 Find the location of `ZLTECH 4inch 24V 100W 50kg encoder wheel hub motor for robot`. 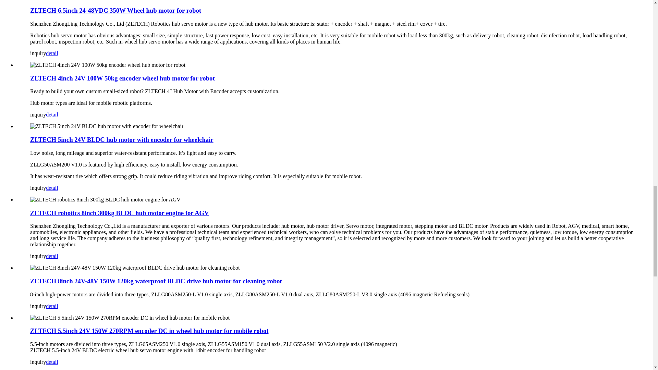

ZLTECH 4inch 24V 100W 50kg encoder wheel hub motor for robot is located at coordinates (123, 78).